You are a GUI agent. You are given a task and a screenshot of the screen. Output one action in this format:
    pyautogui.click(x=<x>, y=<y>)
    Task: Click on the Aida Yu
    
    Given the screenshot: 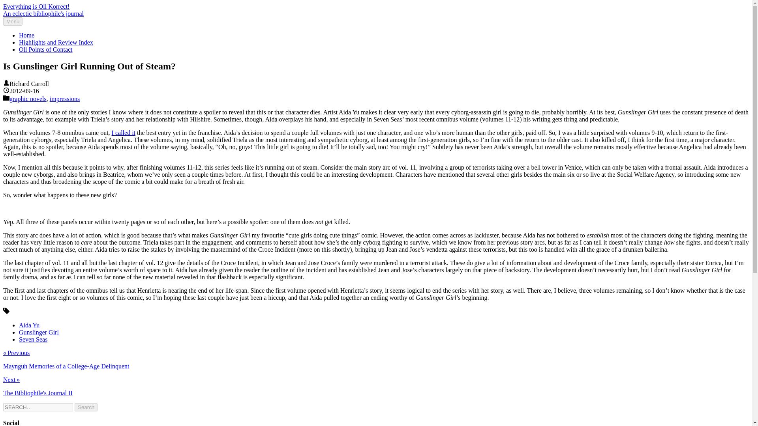 What is the action you would take?
    pyautogui.click(x=29, y=325)
    